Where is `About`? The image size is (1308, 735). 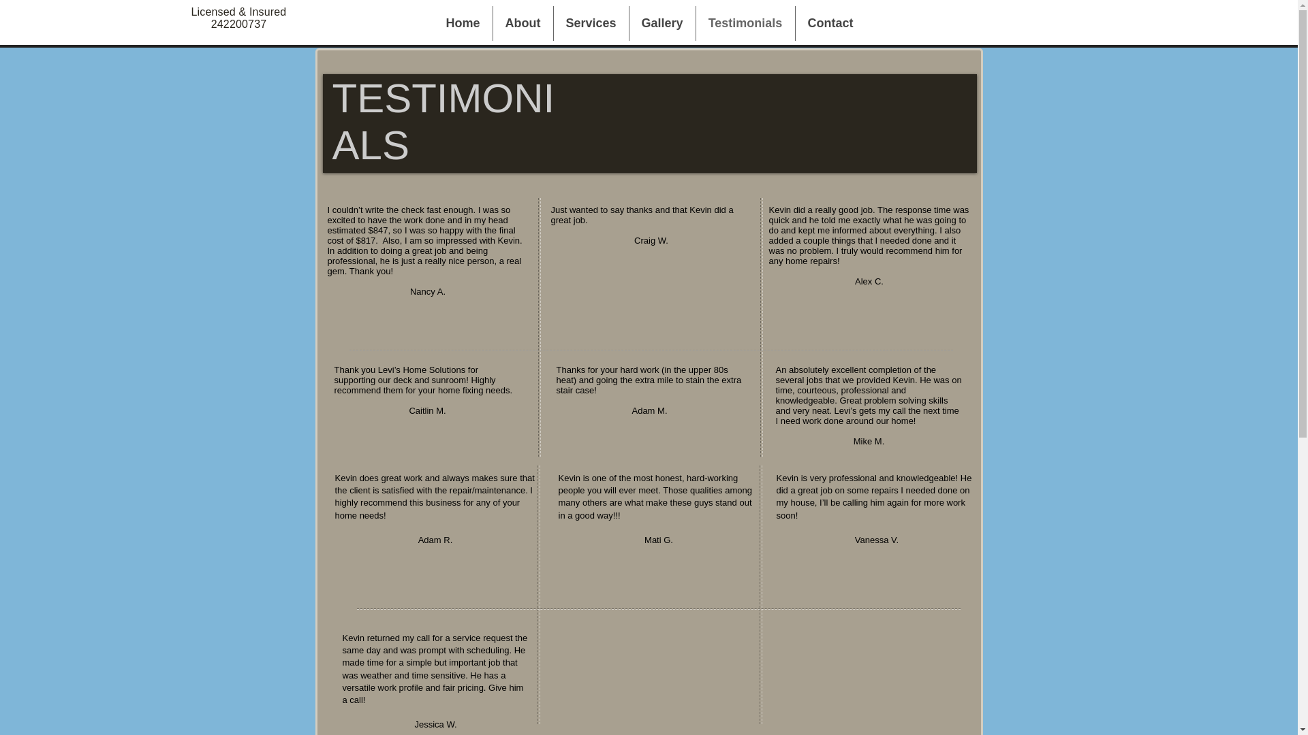 About is located at coordinates (523, 23).